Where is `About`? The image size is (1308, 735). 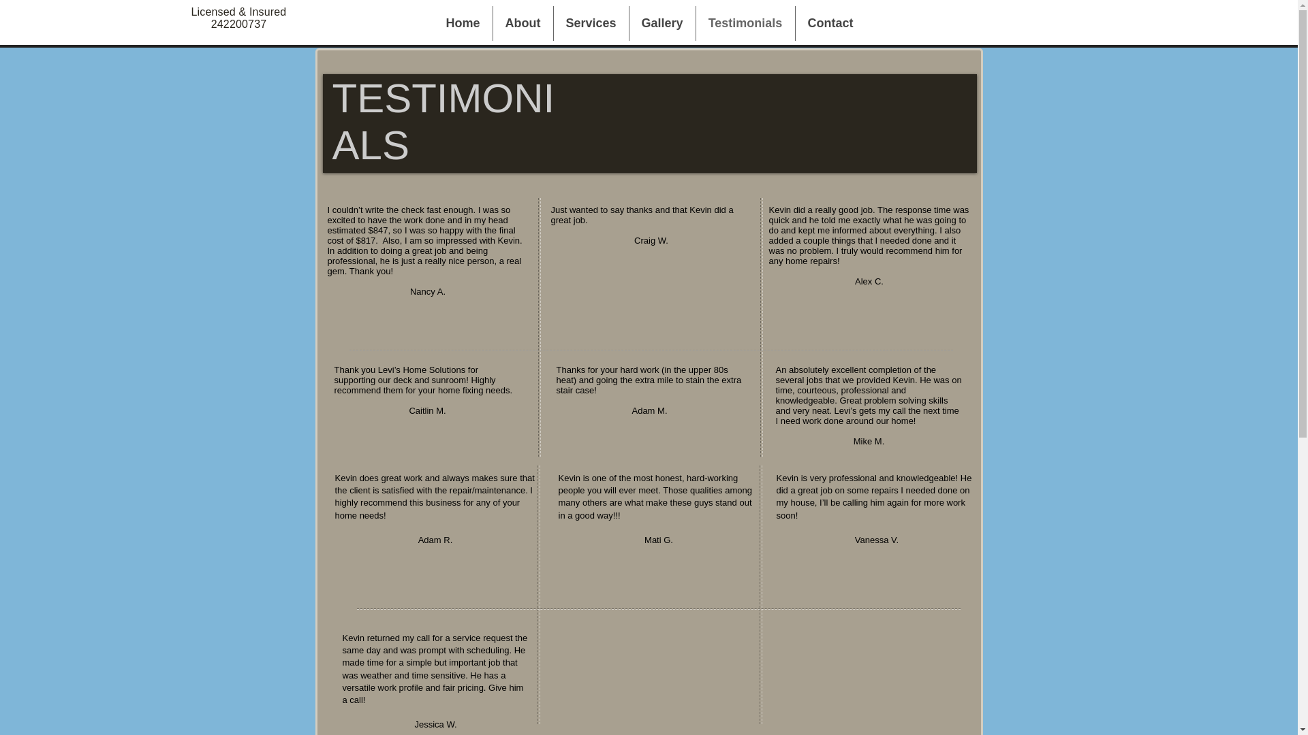 About is located at coordinates (523, 23).